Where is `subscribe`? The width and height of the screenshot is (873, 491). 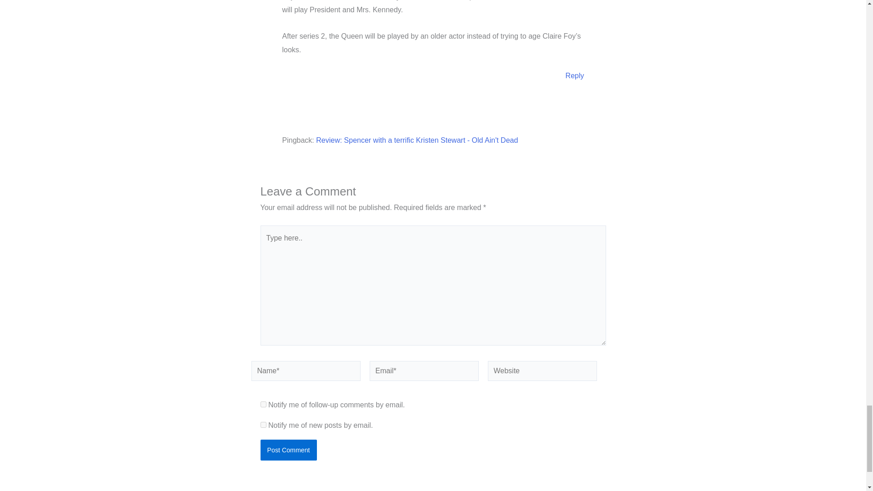
subscribe is located at coordinates (263, 405).